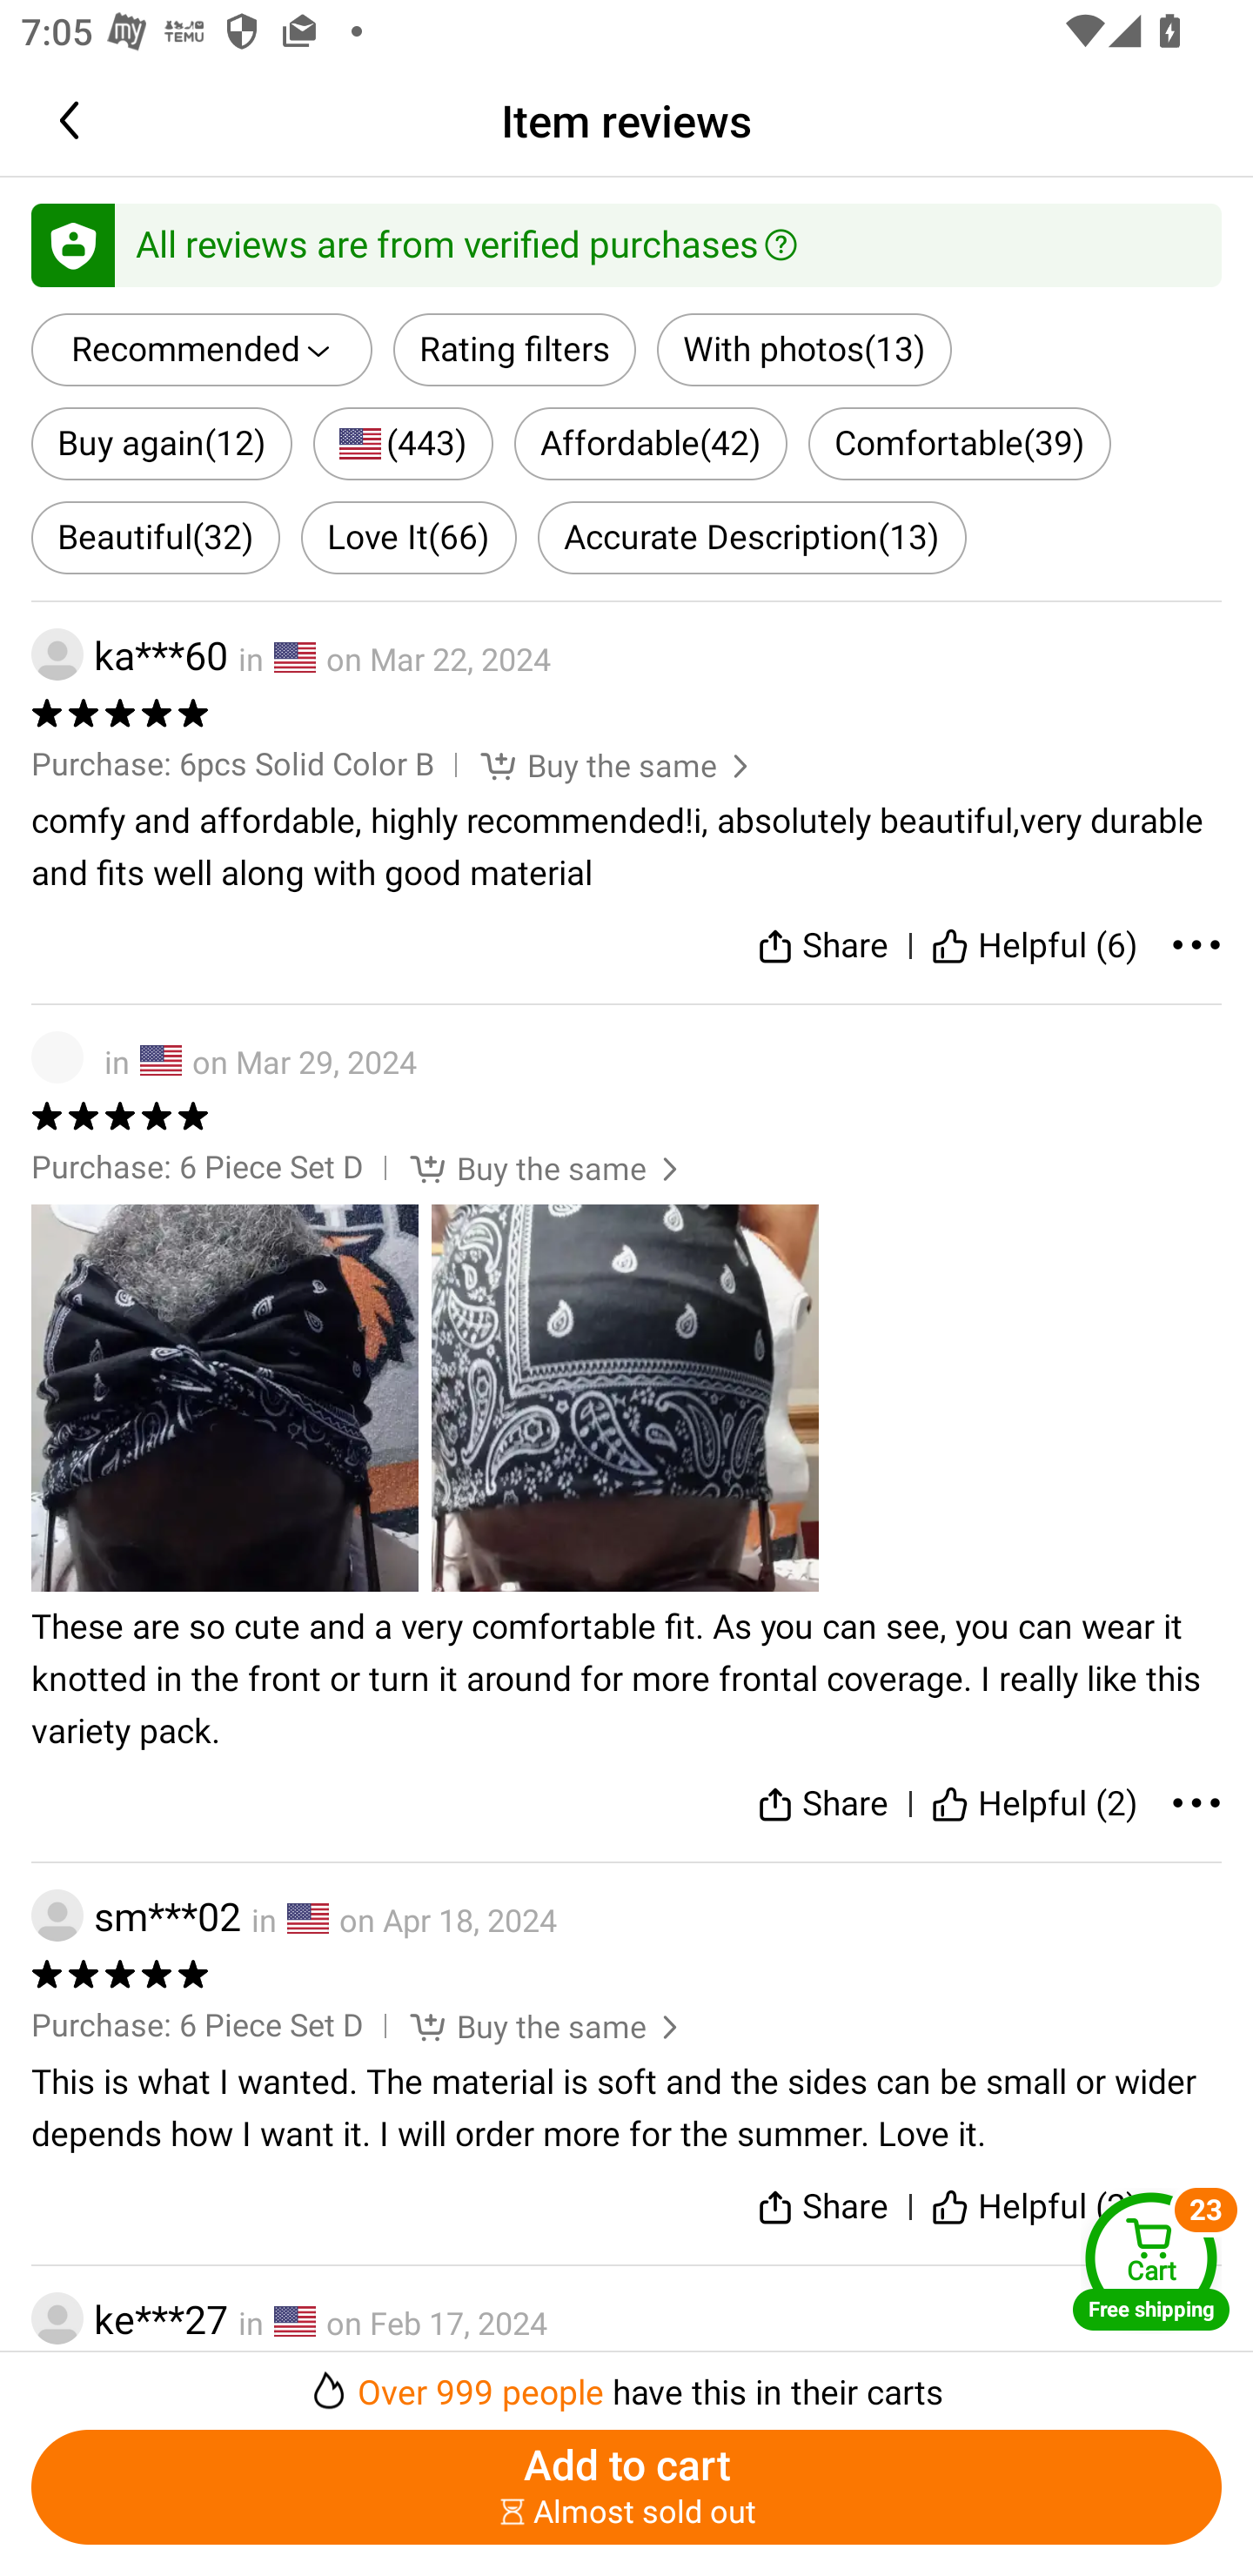  Describe the element at coordinates (130, 655) in the screenshot. I see `ka***60` at that location.